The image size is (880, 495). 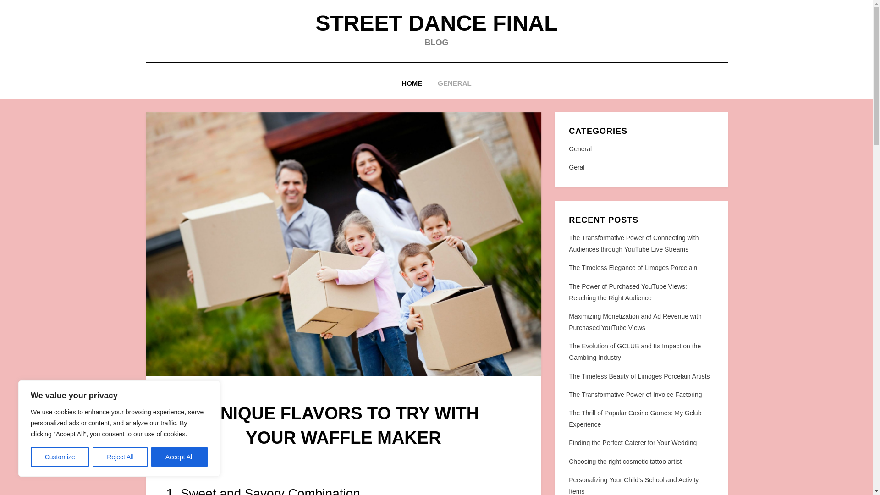 What do you see at coordinates (120, 457) in the screenshot?
I see `Reject All` at bounding box center [120, 457].